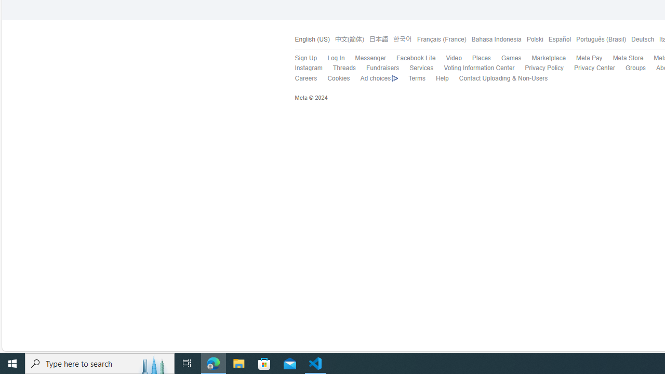 The image size is (665, 374). I want to click on Ad choices, so click(374, 78).